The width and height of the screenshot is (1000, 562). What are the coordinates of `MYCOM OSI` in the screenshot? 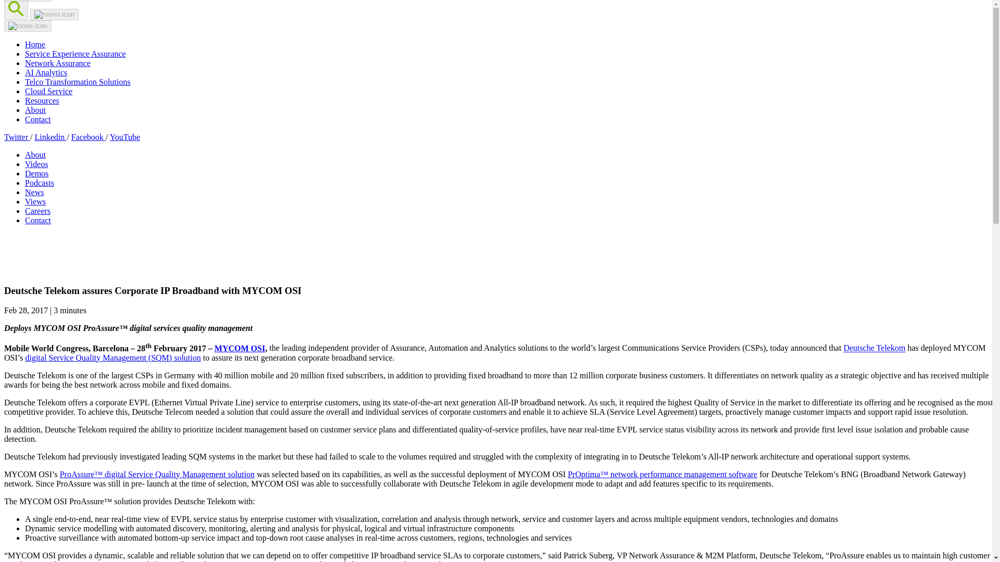 It's located at (240, 348).